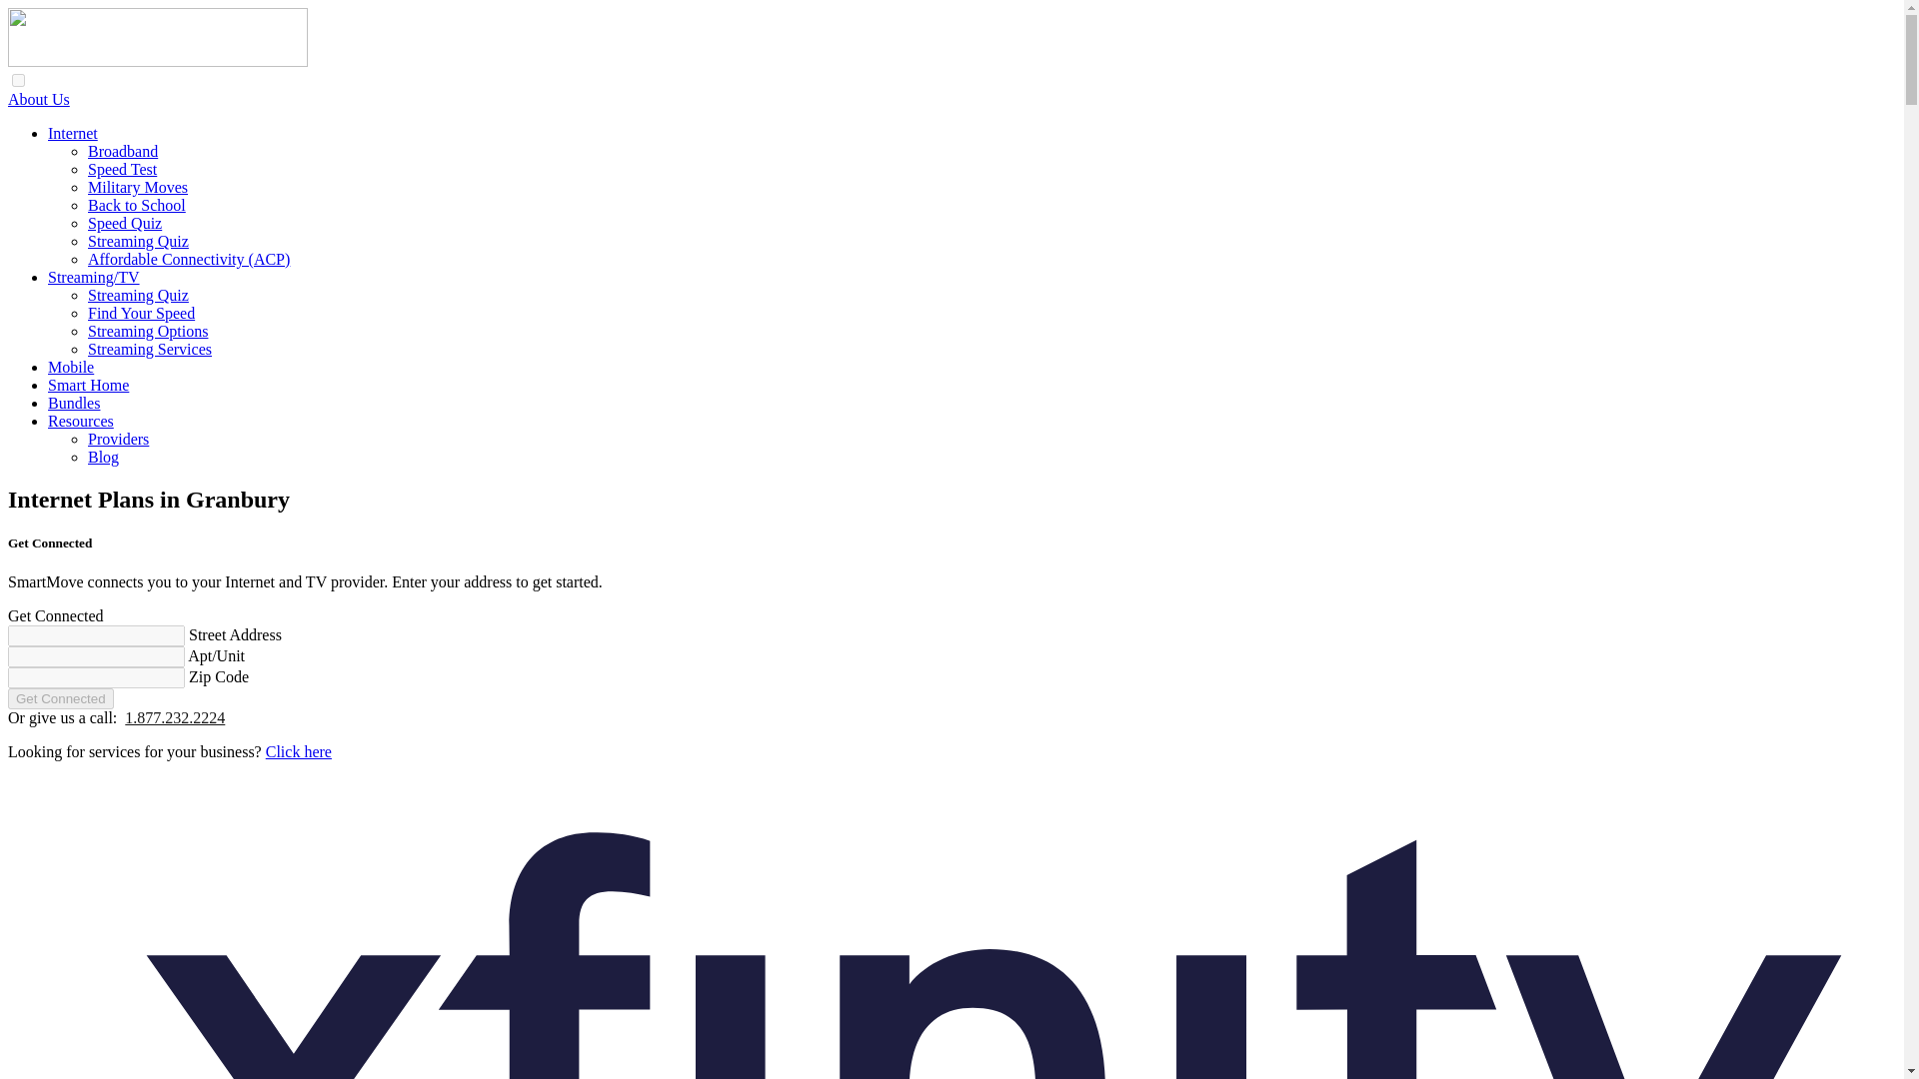 This screenshot has width=1919, height=1079. Describe the element at coordinates (60, 698) in the screenshot. I see `Get Connected` at that location.